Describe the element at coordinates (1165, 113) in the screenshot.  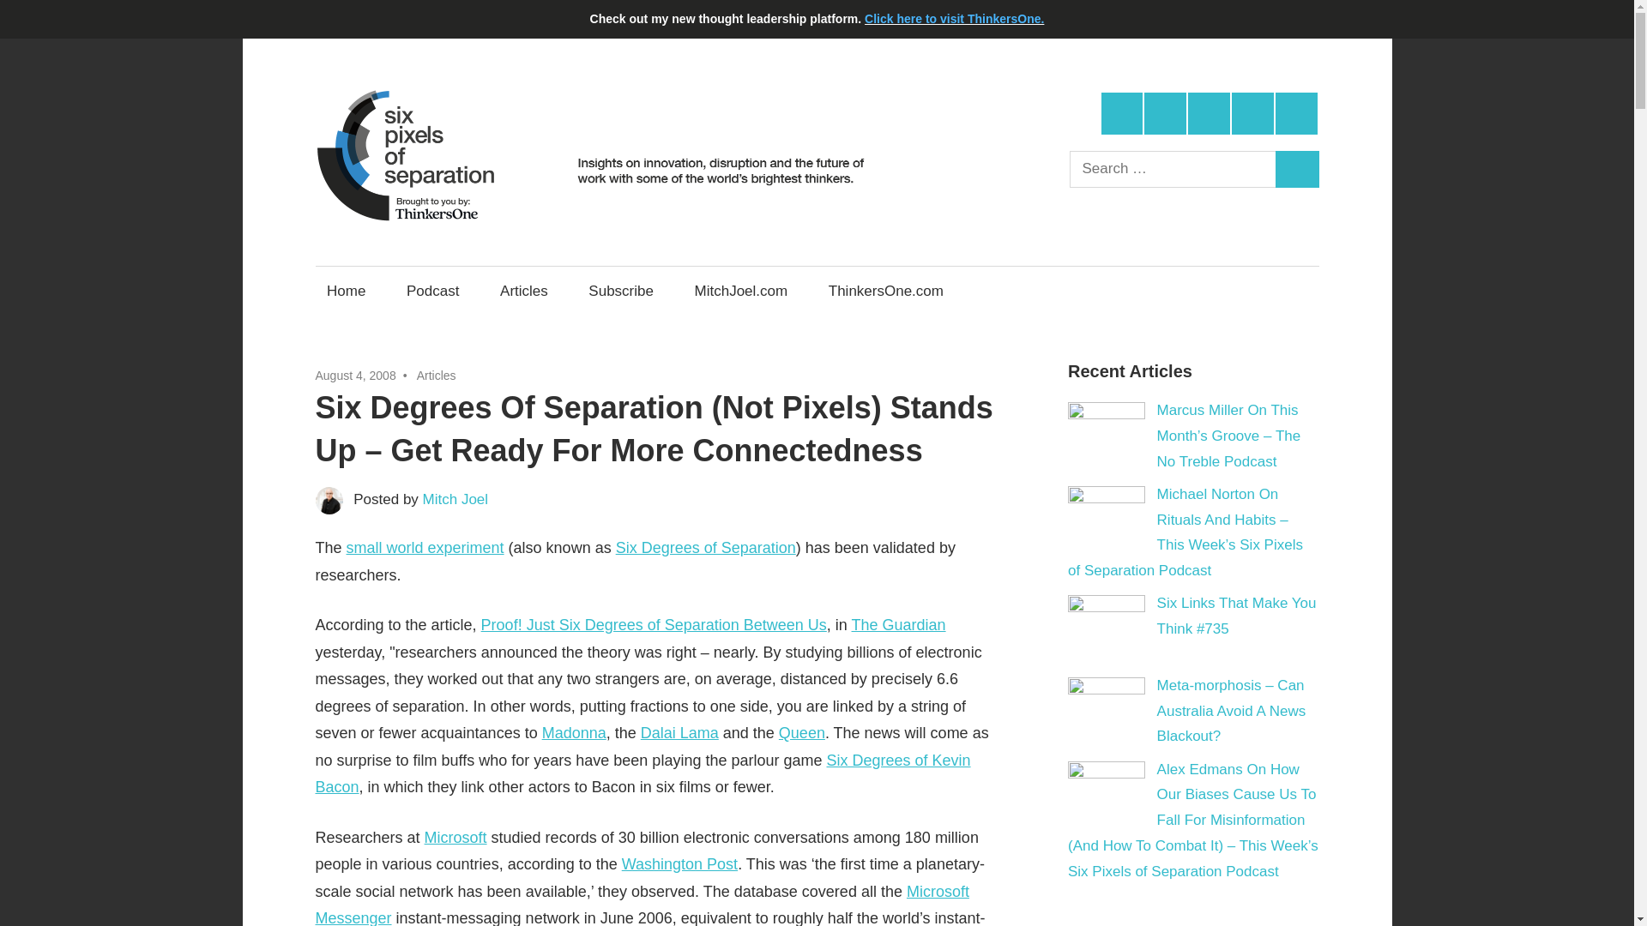
I see `Facebook` at that location.